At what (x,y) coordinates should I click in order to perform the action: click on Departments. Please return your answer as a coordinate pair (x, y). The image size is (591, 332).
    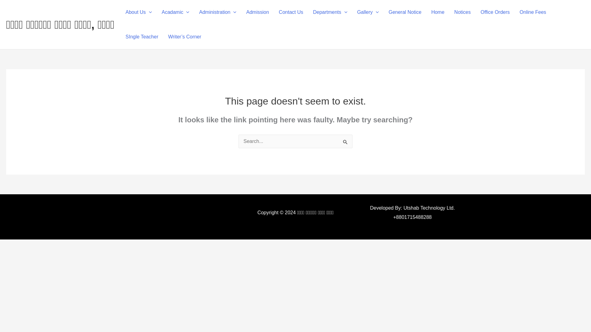
    Looking at the image, I should click on (330, 12).